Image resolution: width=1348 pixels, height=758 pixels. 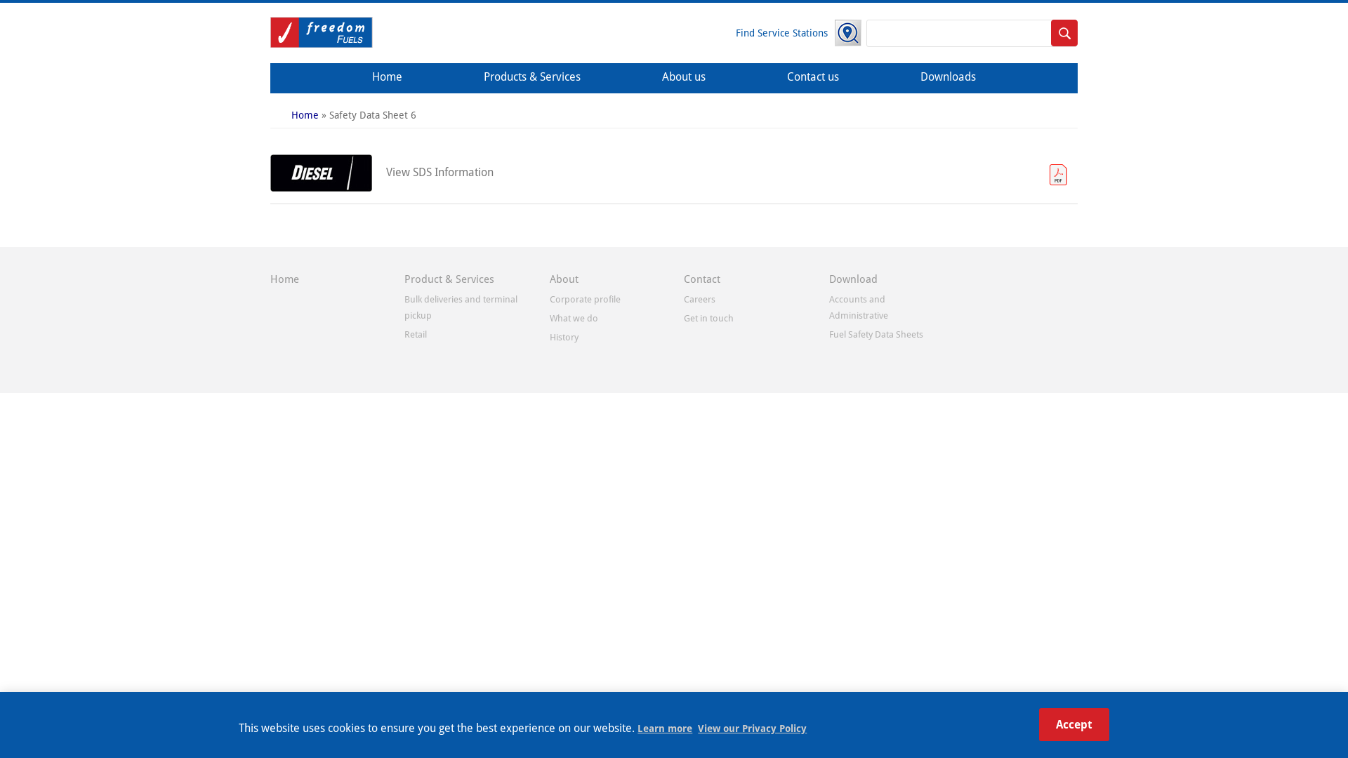 I want to click on Home, so click(x=305, y=115).